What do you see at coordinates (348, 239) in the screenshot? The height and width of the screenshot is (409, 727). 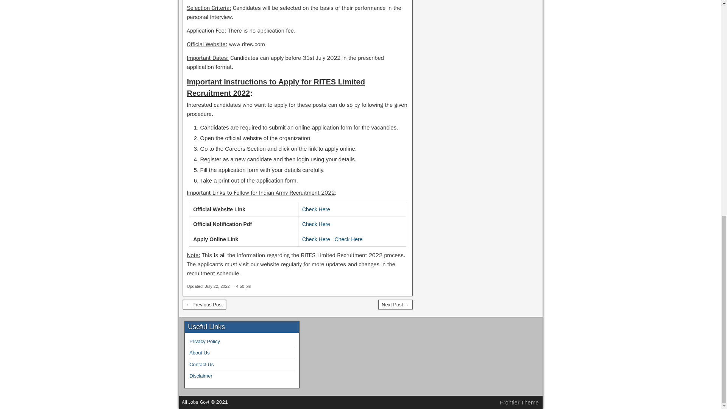 I see `Check Here` at bounding box center [348, 239].